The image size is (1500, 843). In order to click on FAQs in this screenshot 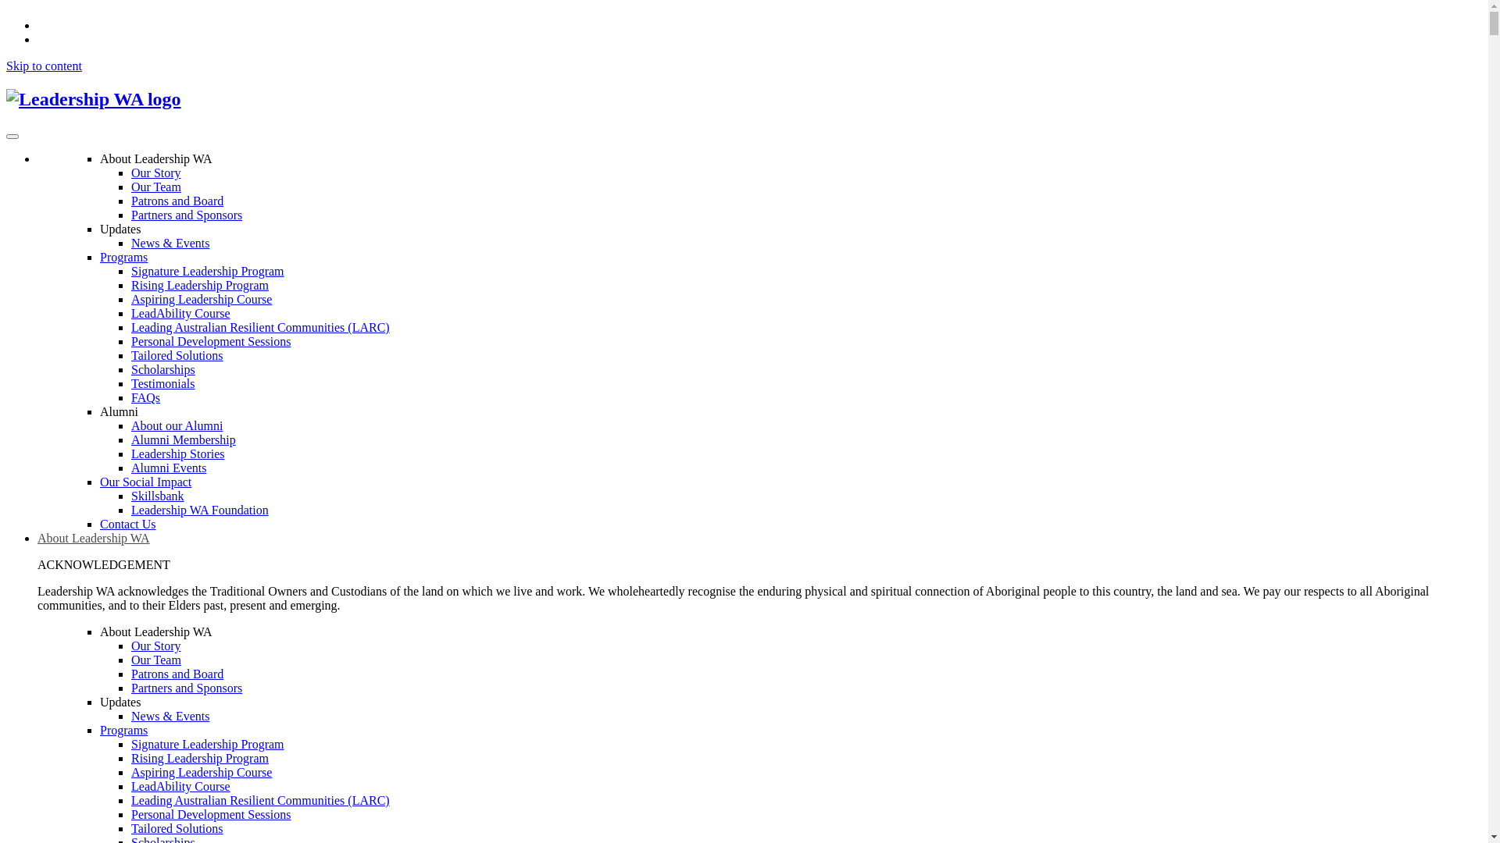, I will do `click(145, 398)`.